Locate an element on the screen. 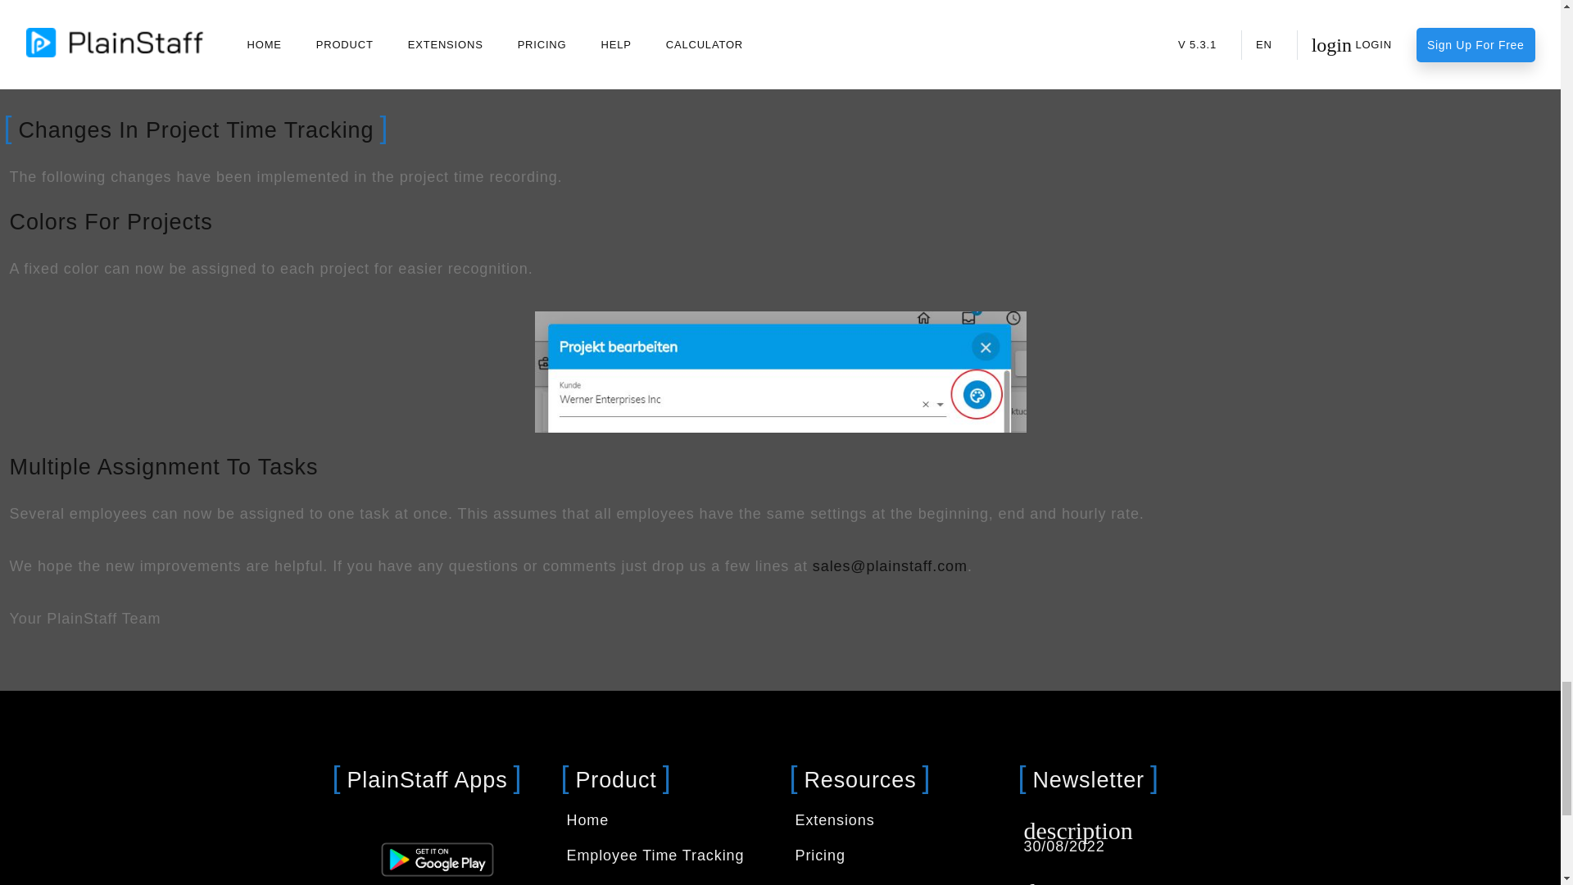 The width and height of the screenshot is (1573, 885). Employee Time Tracking is located at coordinates (655, 855).